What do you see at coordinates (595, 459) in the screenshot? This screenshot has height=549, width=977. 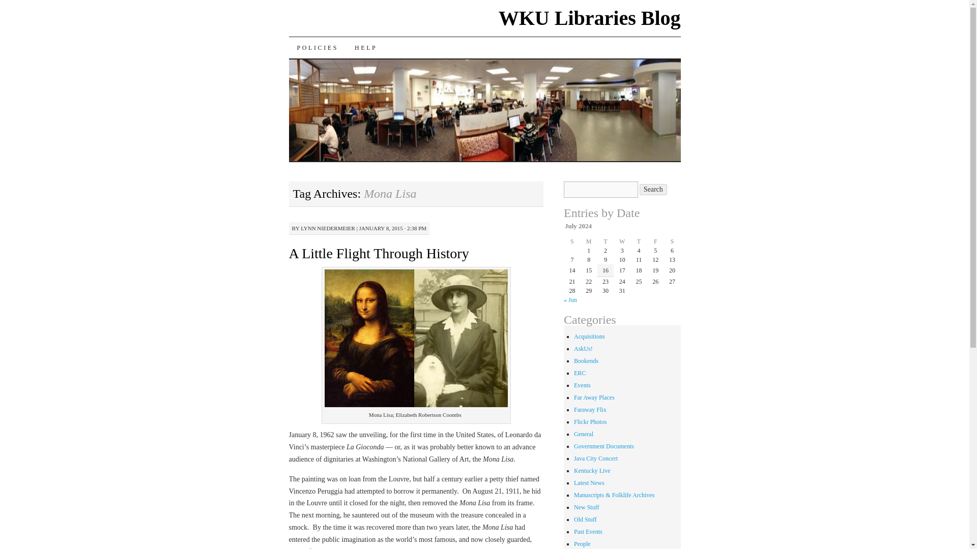 I see `Java City Concert` at bounding box center [595, 459].